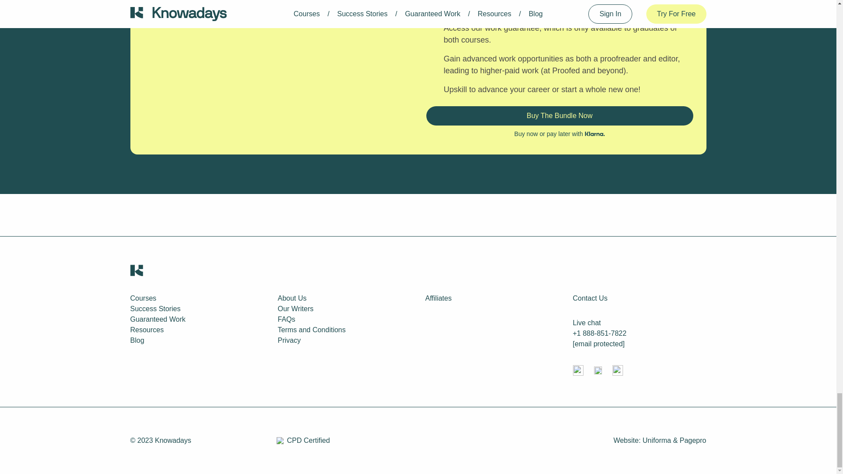  Describe the element at coordinates (286, 319) in the screenshot. I see `FAQs` at that location.